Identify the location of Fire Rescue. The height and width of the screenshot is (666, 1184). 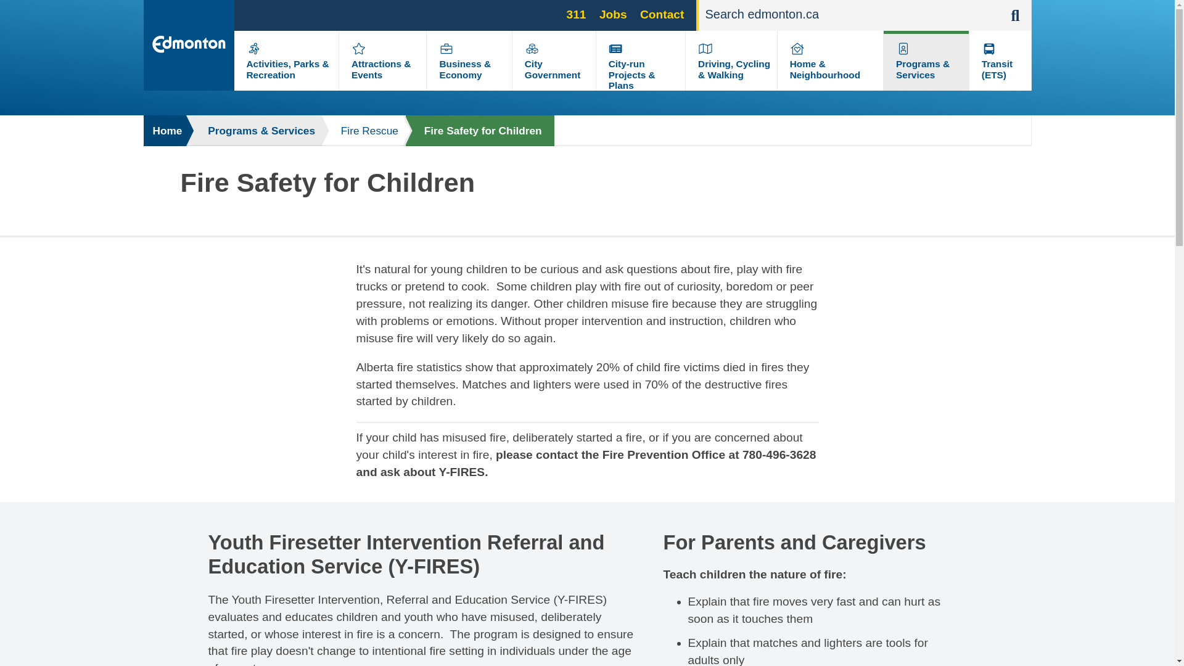
(363, 130).